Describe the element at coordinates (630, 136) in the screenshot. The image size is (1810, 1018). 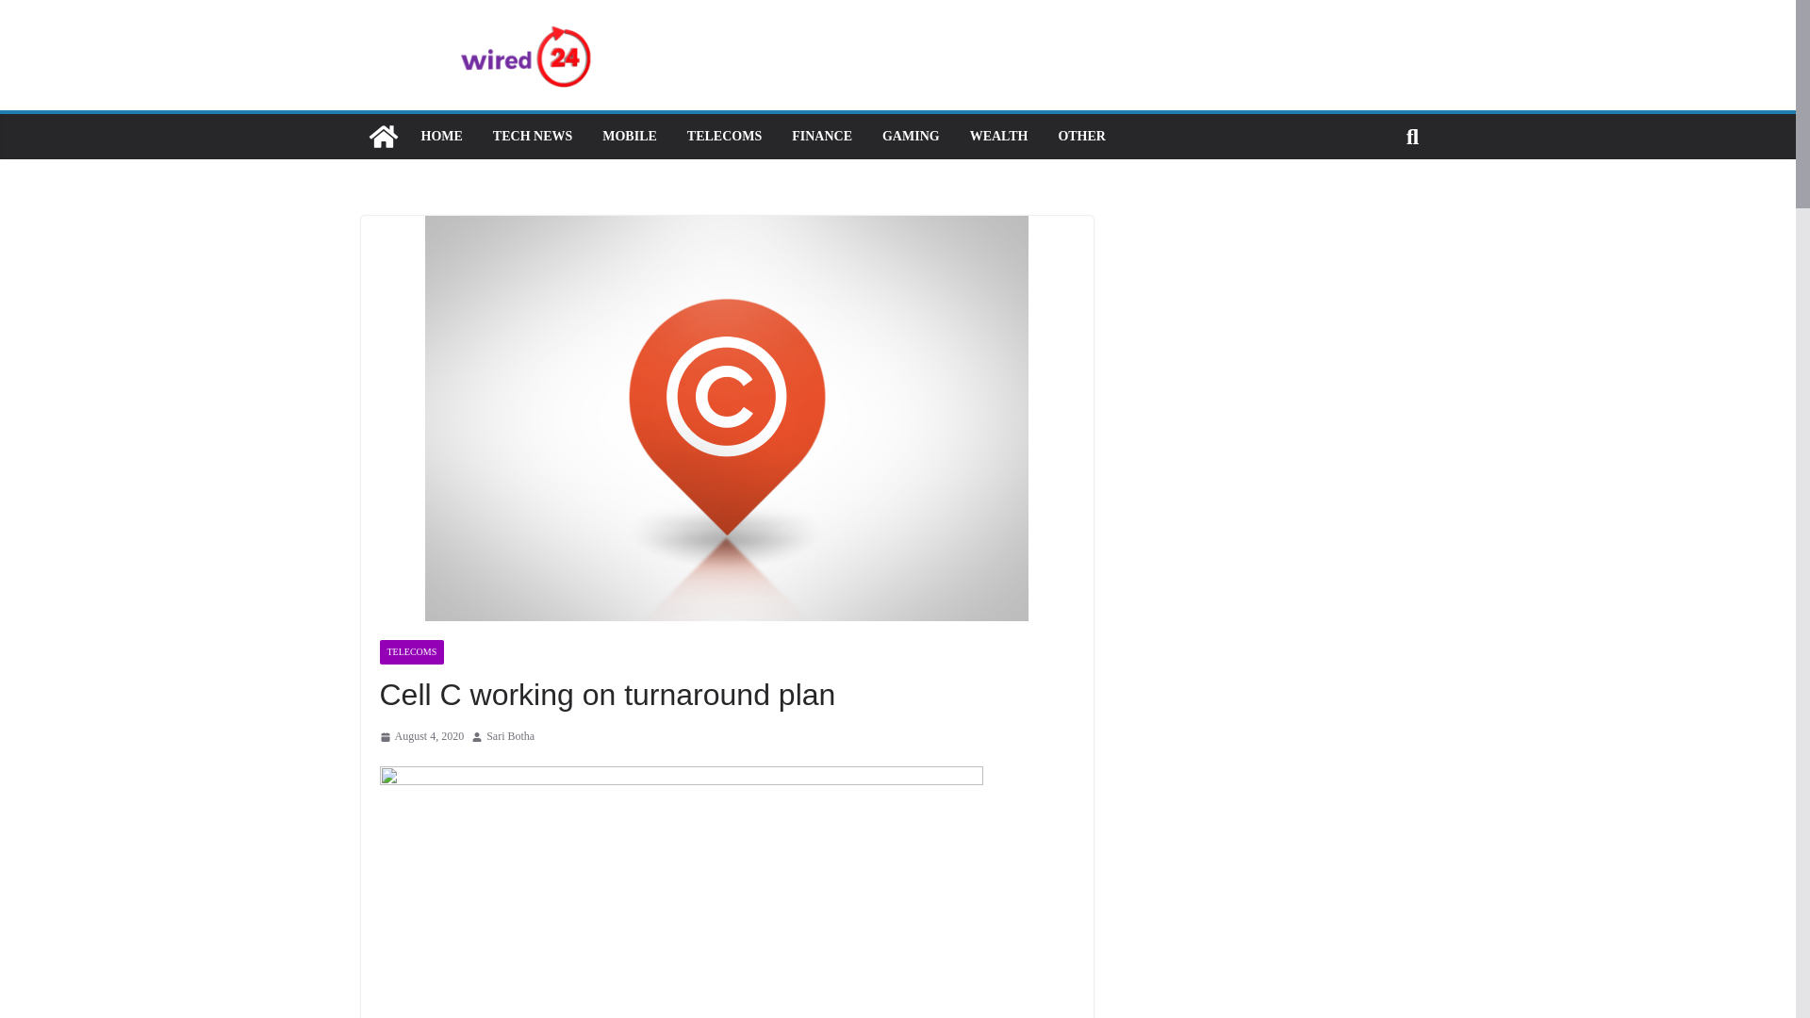
I see `MOBILE` at that location.